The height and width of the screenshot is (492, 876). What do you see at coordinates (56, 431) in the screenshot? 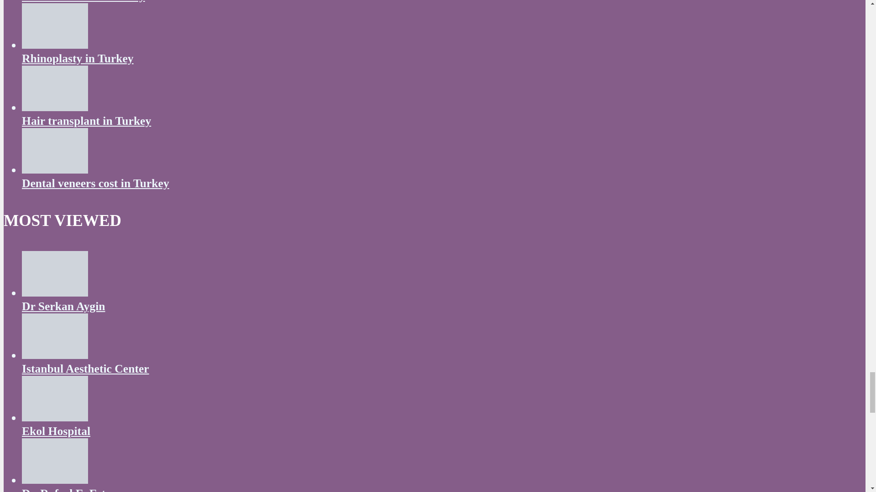
I see `Ekol Hospital` at bounding box center [56, 431].